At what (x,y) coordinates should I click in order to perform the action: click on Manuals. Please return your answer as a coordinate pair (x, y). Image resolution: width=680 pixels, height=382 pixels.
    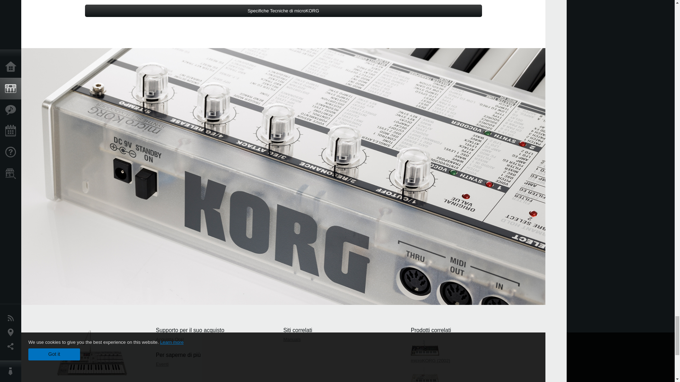
    Looking at the image, I should click on (292, 339).